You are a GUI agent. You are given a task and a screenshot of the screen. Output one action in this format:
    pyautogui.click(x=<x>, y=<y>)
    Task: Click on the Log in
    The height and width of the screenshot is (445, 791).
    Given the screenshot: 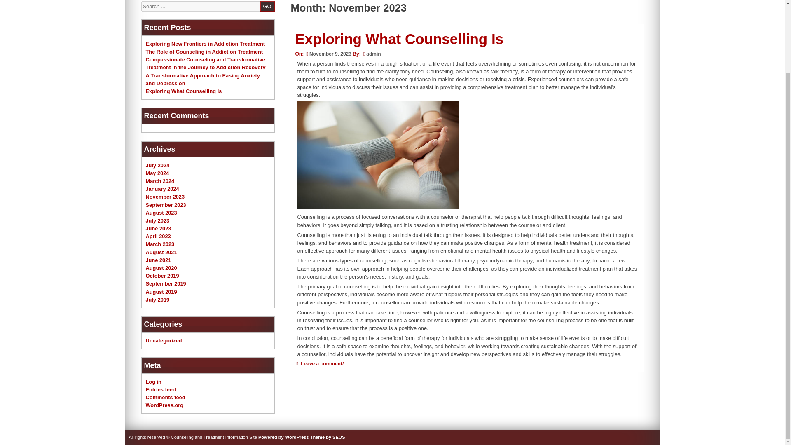 What is the action you would take?
    pyautogui.click(x=153, y=382)
    